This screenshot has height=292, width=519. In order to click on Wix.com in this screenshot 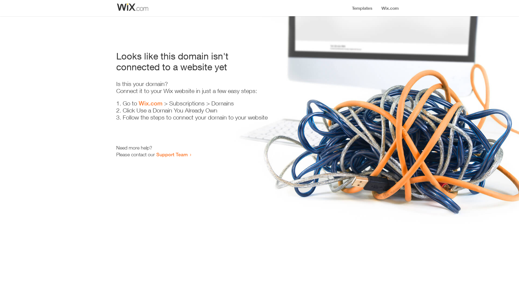, I will do `click(151, 103)`.